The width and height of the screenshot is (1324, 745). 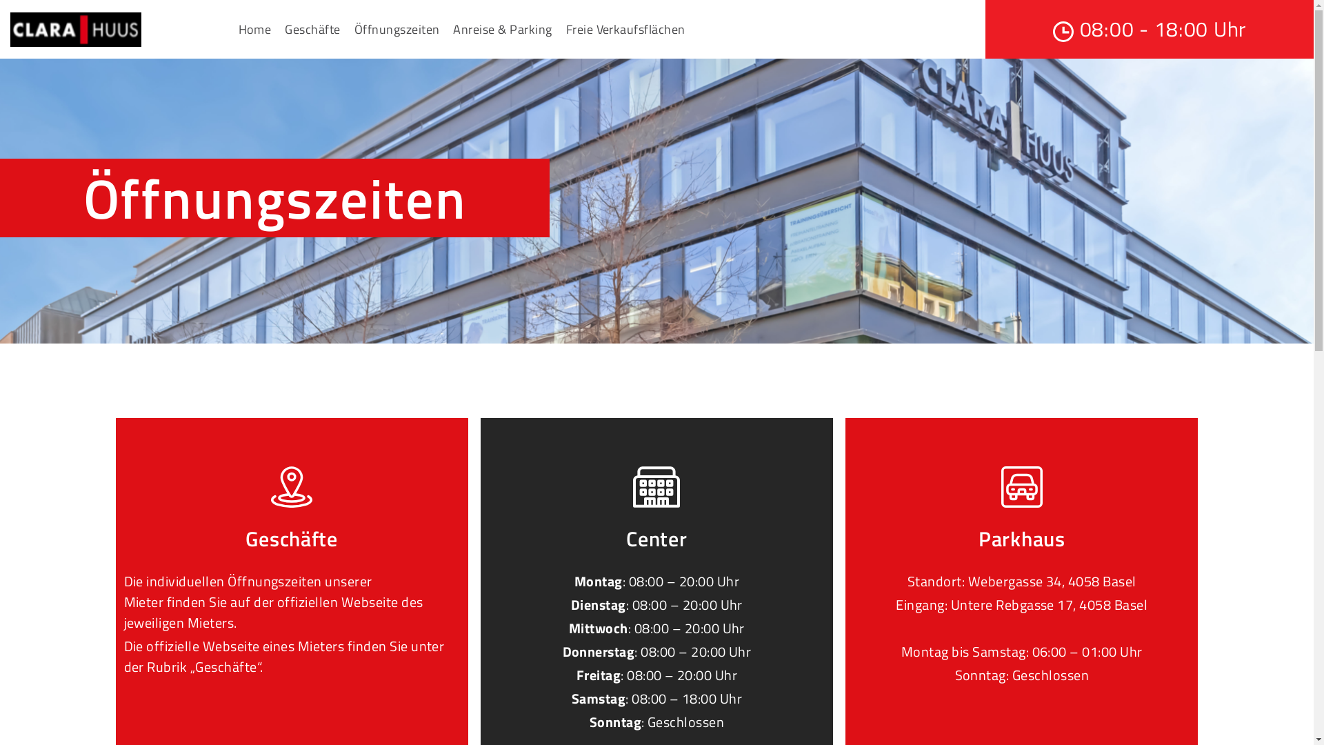 What do you see at coordinates (1150, 29) in the screenshot?
I see `08:00 - 18:00 Uhr` at bounding box center [1150, 29].